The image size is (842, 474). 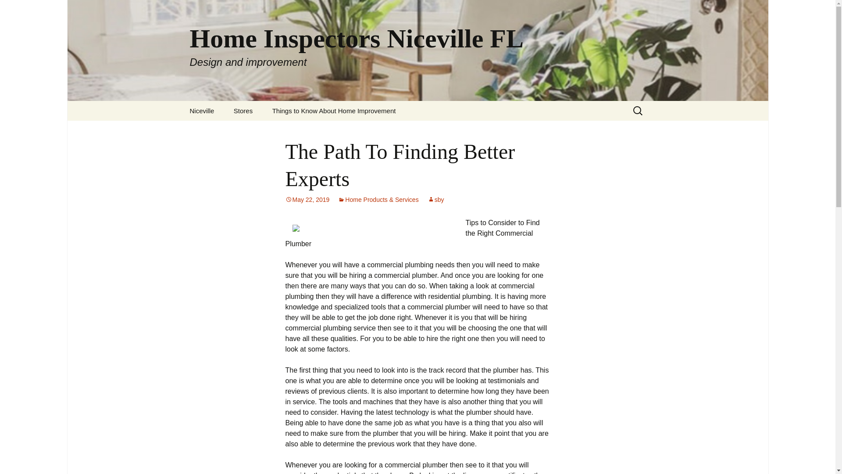 I want to click on sby, so click(x=436, y=200).